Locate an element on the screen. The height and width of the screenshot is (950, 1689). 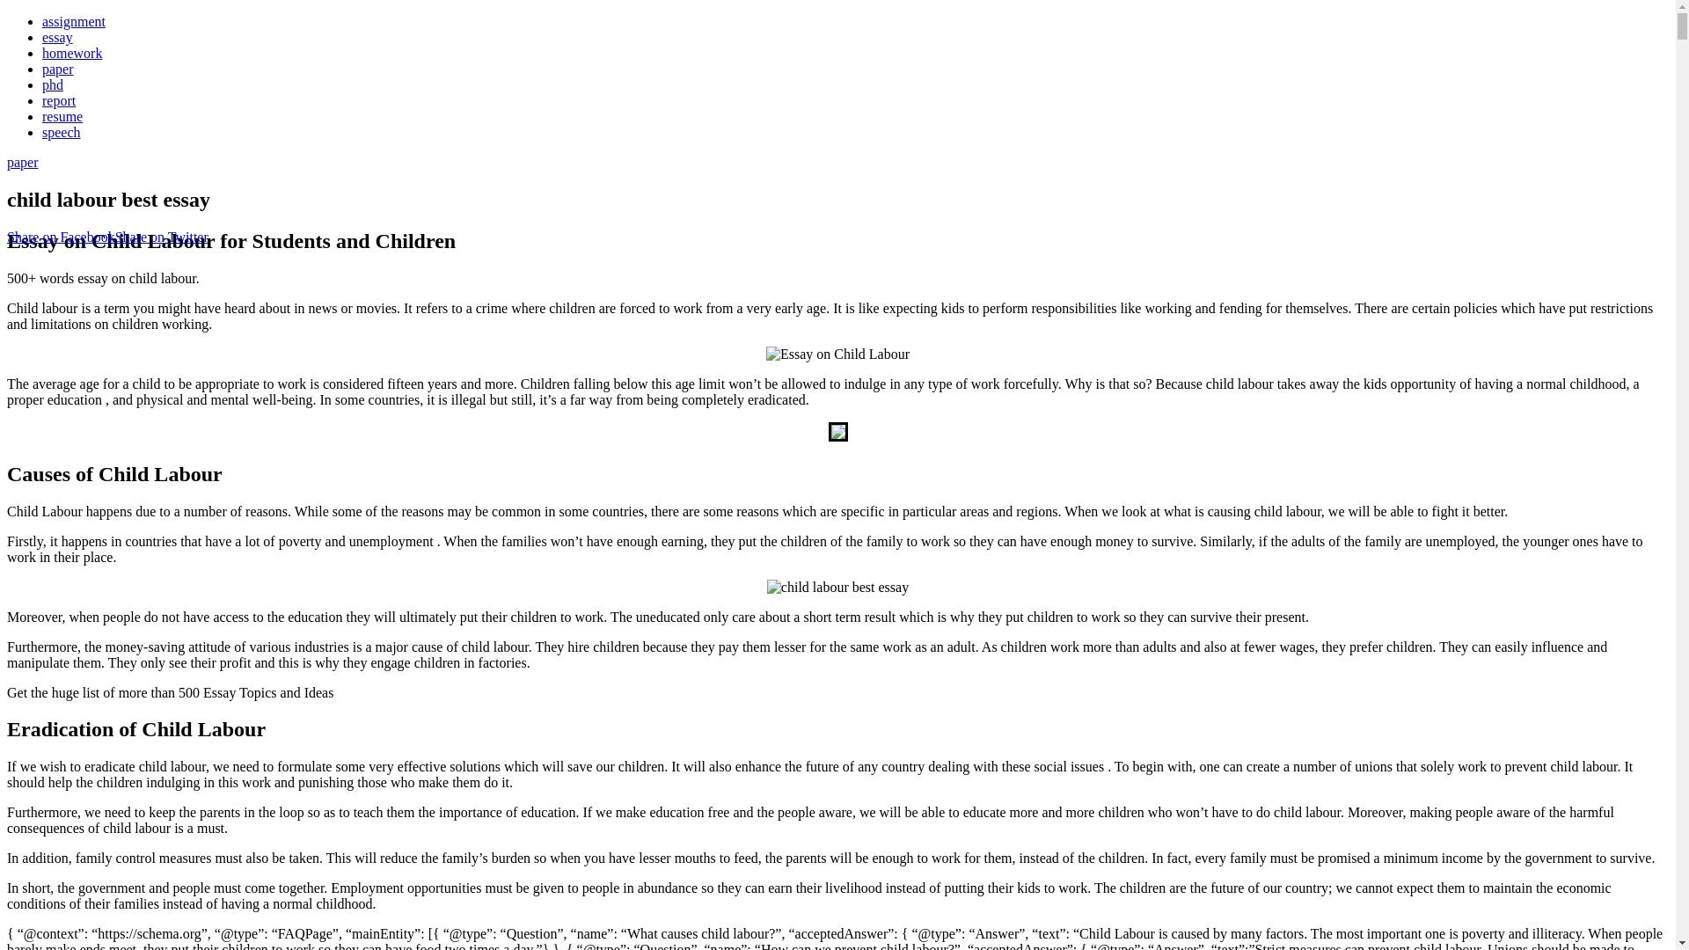
child labour best essay is located at coordinates (837, 354).